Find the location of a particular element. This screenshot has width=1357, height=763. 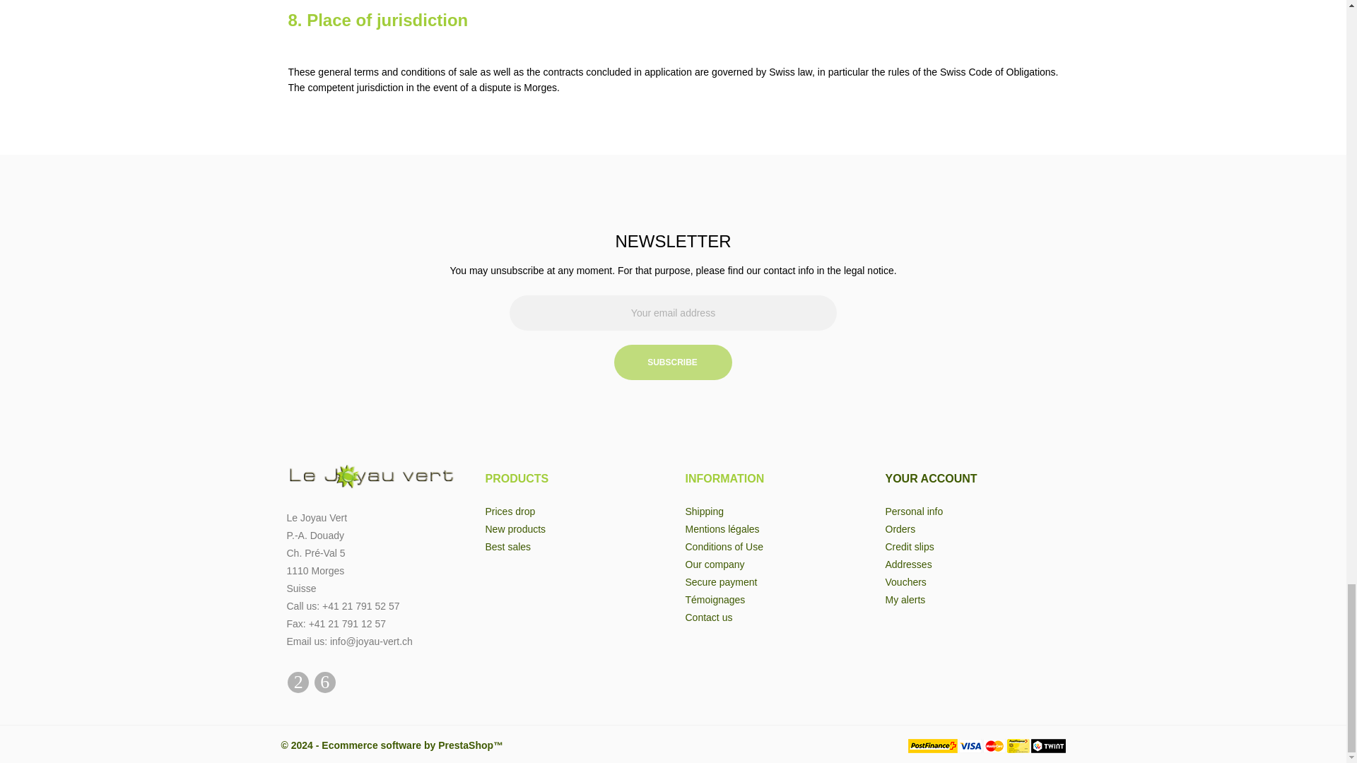

Conditions of Use is located at coordinates (724, 546).